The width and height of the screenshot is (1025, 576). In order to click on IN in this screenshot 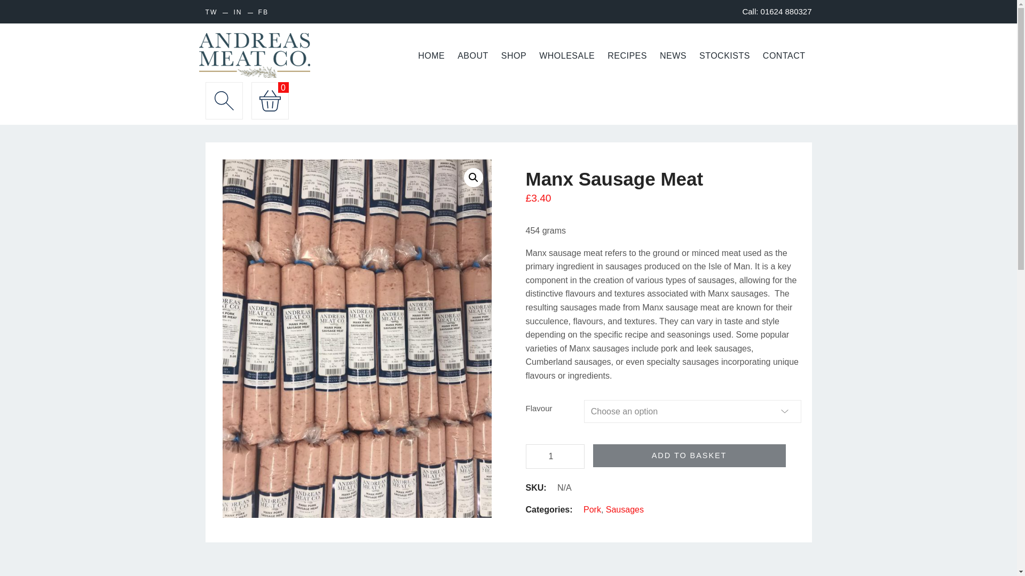, I will do `click(238, 13)`.